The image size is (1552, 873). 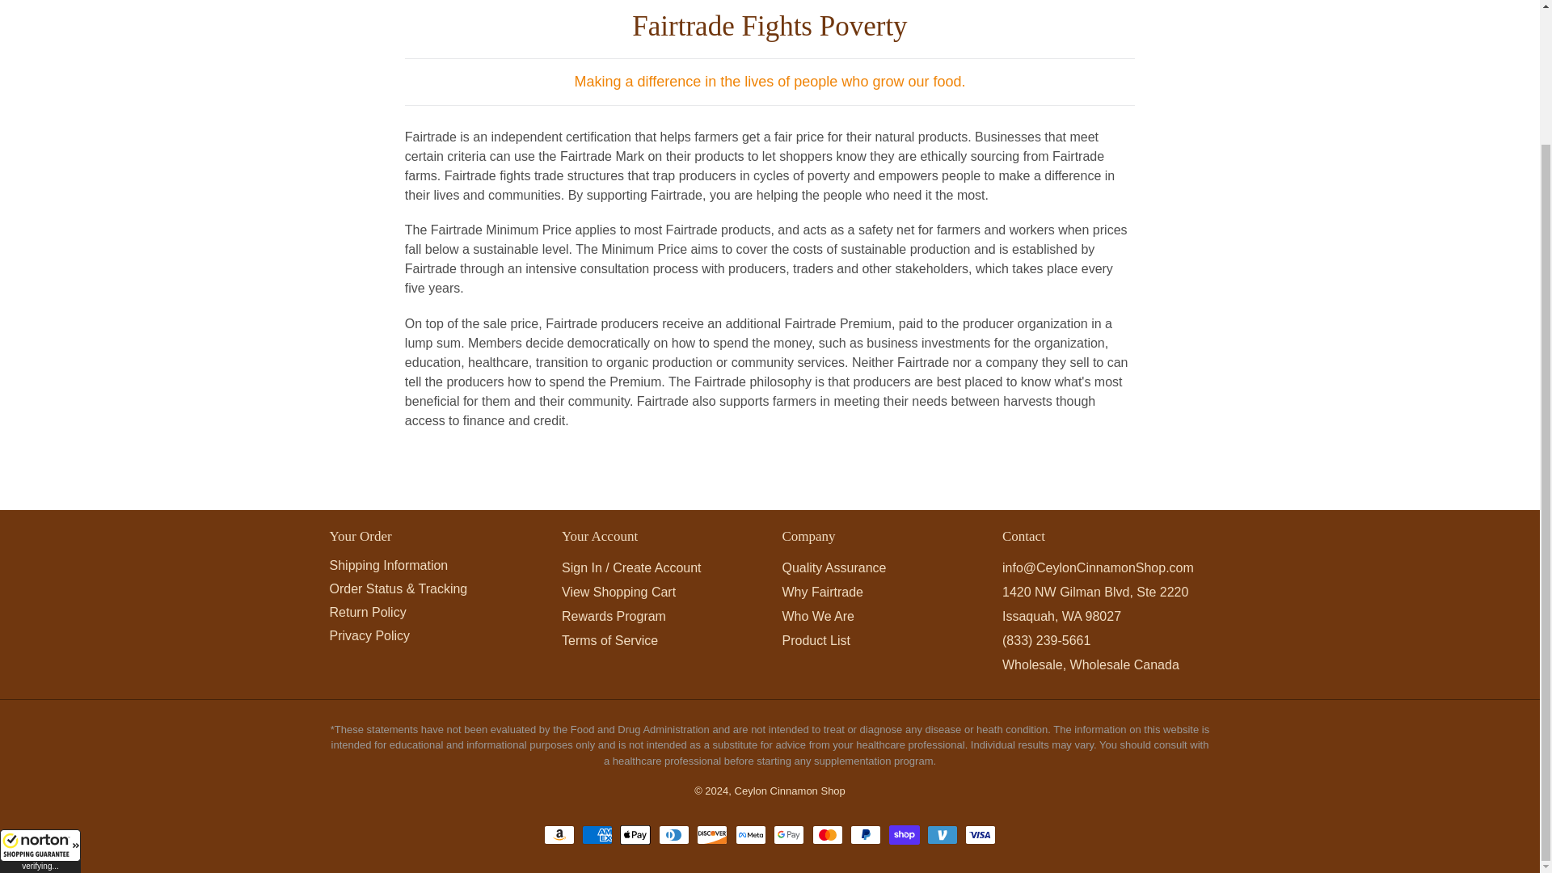 What do you see at coordinates (388, 566) in the screenshot?
I see `Shipping Information` at bounding box center [388, 566].